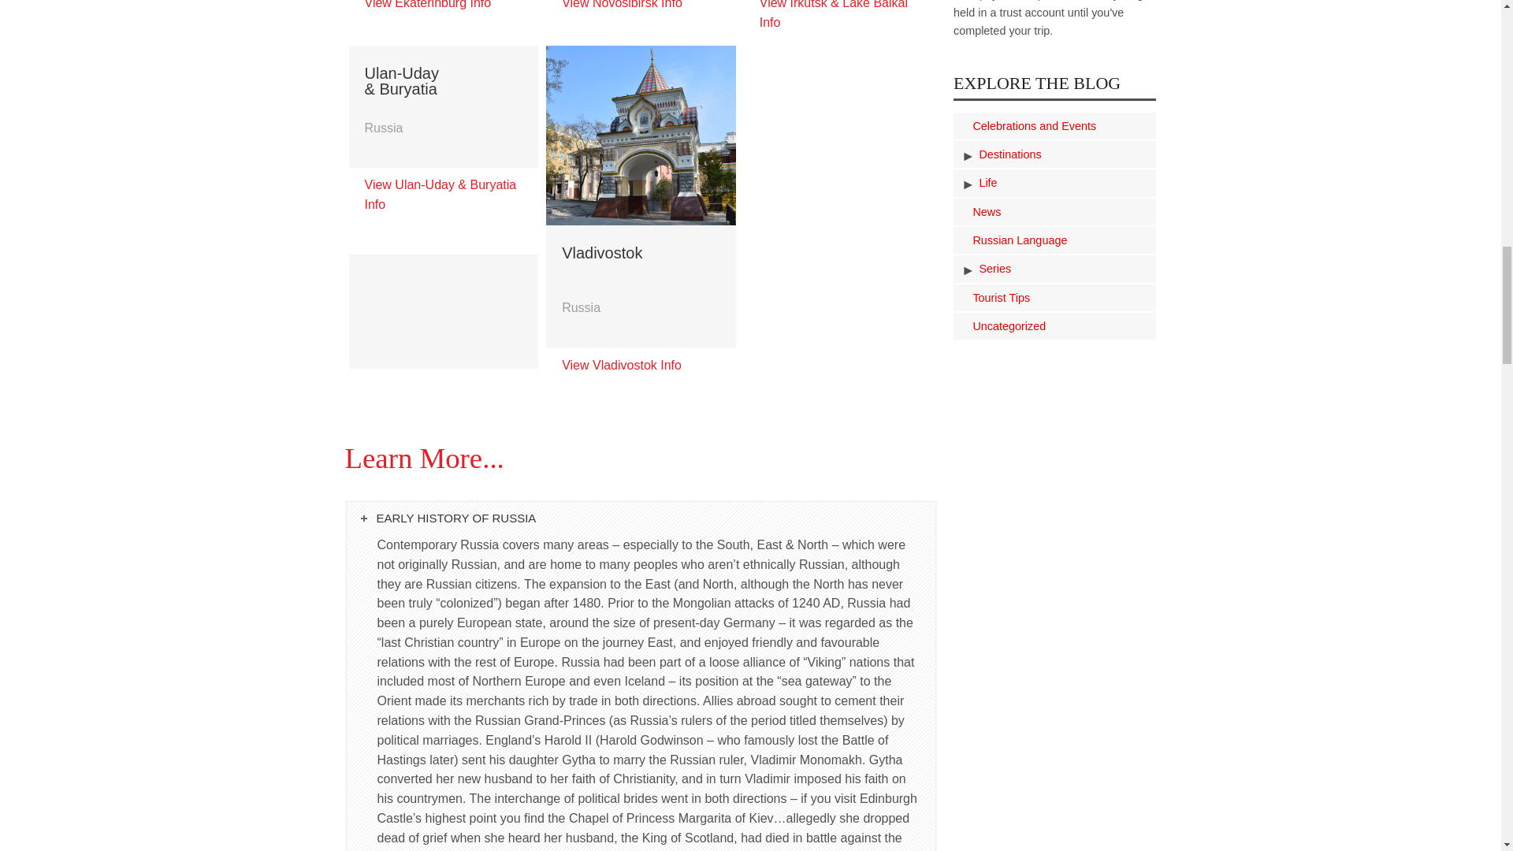 The image size is (1513, 851). What do you see at coordinates (1117, 211) in the screenshot?
I see `View all posts filed under News` at bounding box center [1117, 211].